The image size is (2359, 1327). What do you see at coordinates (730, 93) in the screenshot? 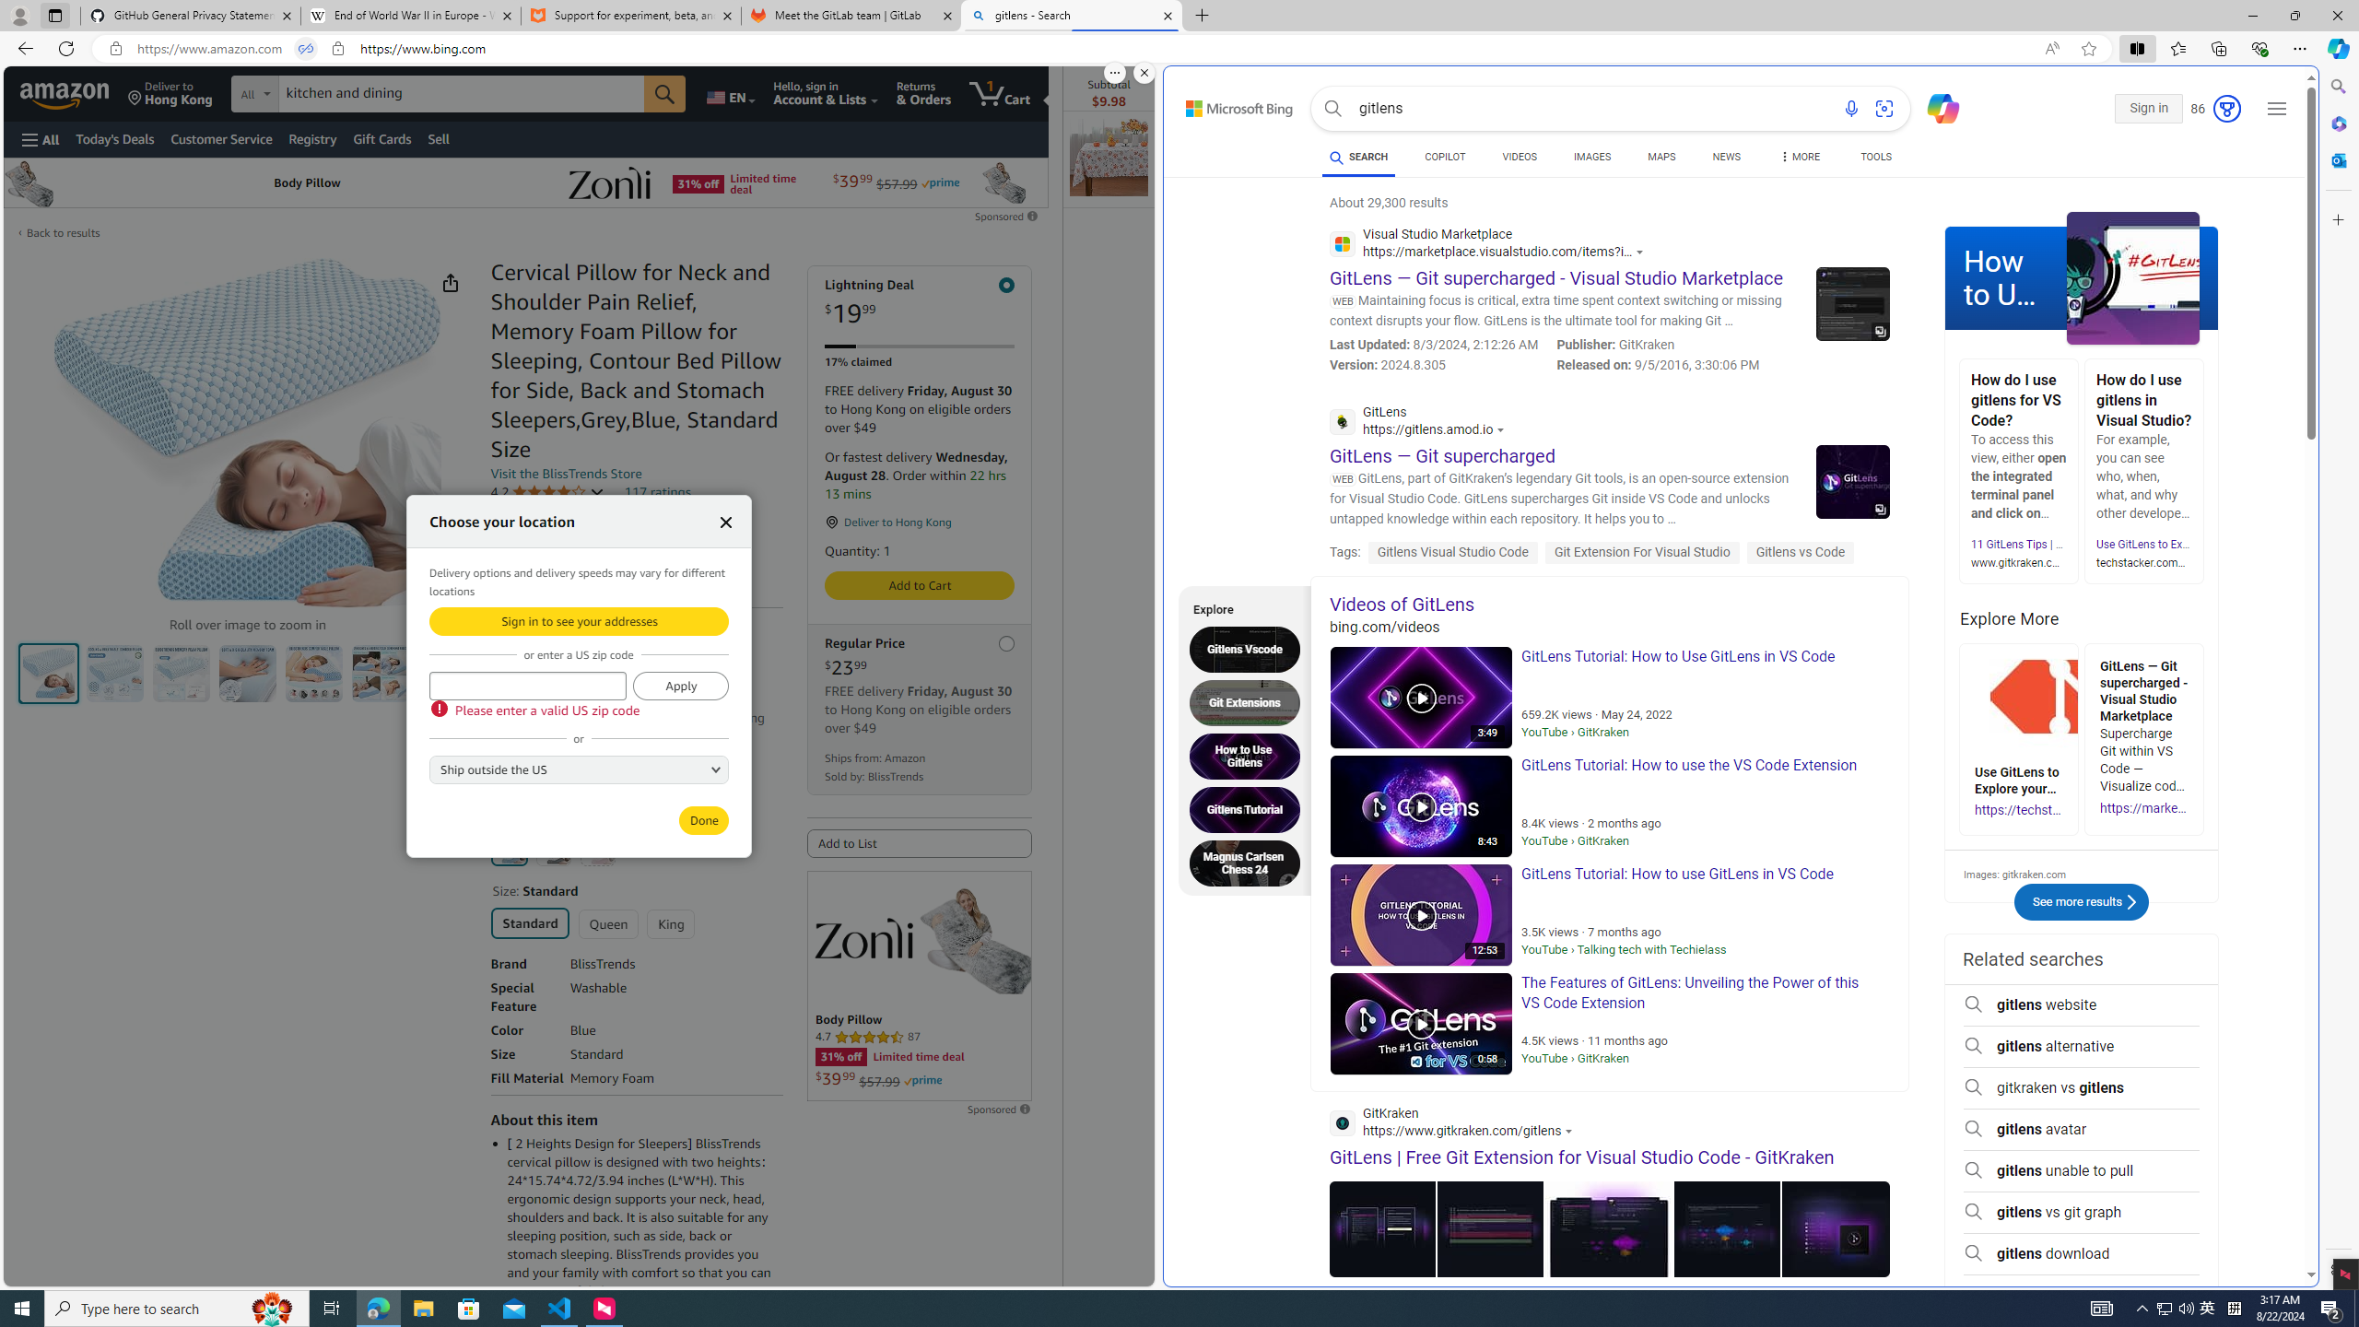
I see `Choose a language for shopping.` at bounding box center [730, 93].